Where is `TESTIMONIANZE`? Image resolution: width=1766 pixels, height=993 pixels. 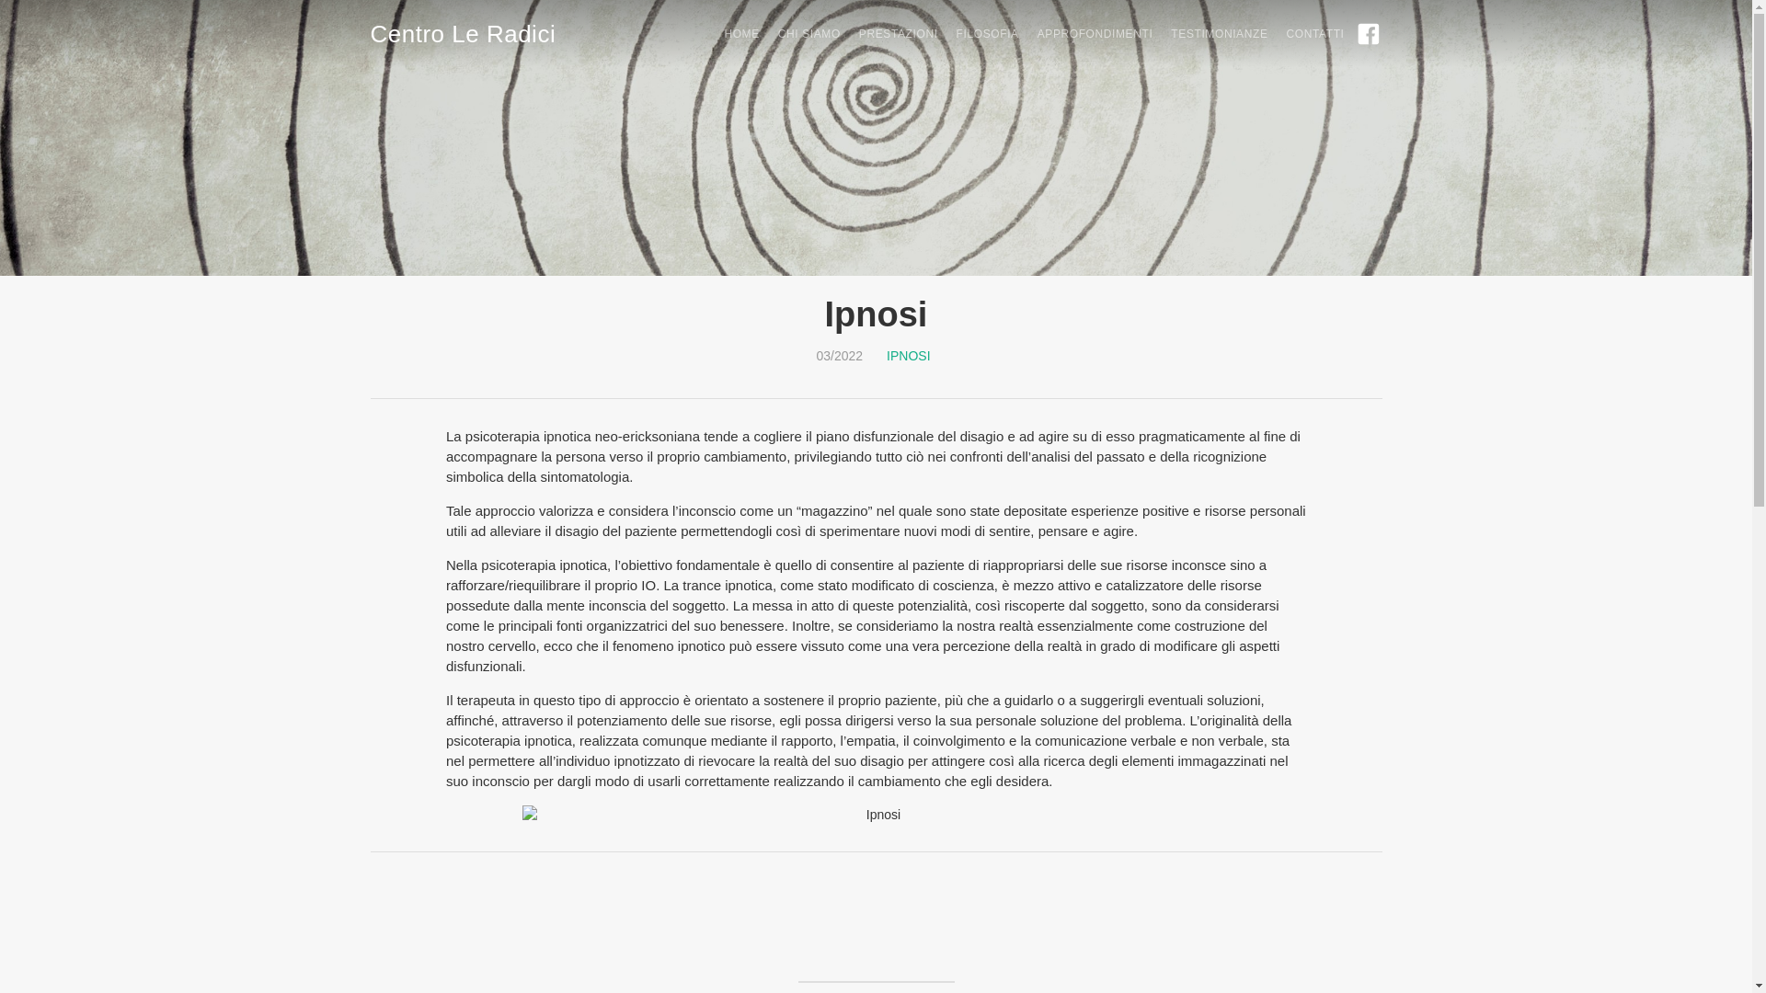
TESTIMONIANZE is located at coordinates (1210, 34).